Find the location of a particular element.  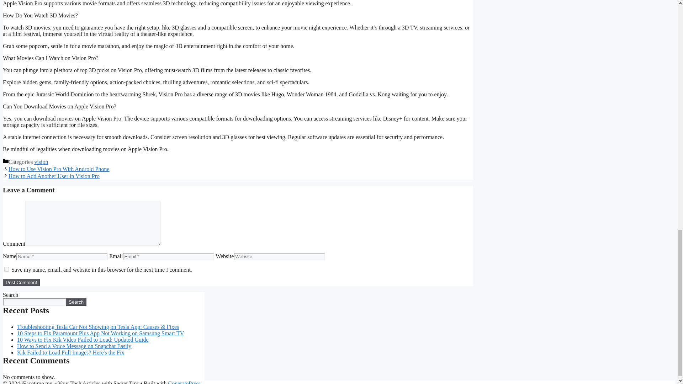

Search is located at coordinates (76, 302).